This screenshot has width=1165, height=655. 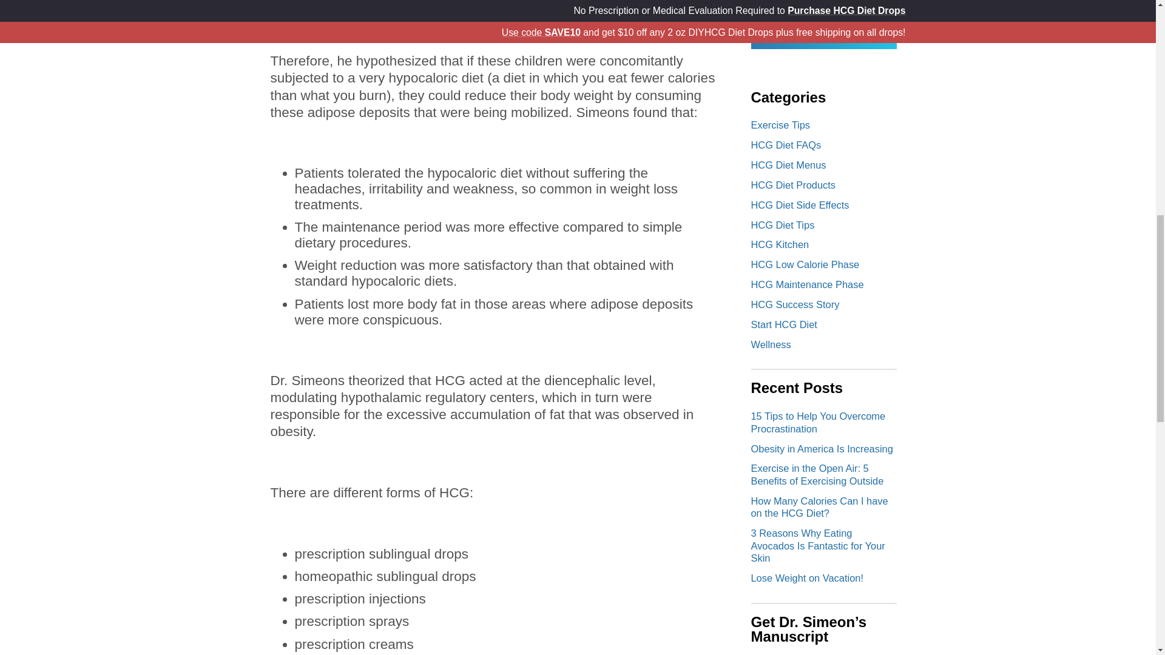 What do you see at coordinates (808, 284) in the screenshot?
I see `HCG Success Story` at bounding box center [808, 284].